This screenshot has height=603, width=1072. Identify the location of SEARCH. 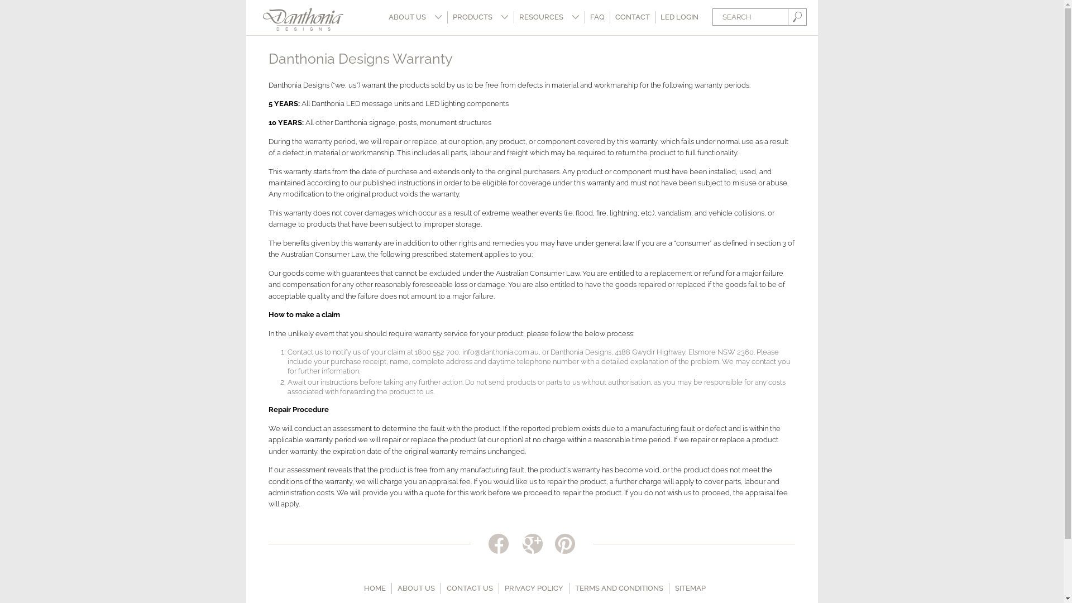
(796, 17).